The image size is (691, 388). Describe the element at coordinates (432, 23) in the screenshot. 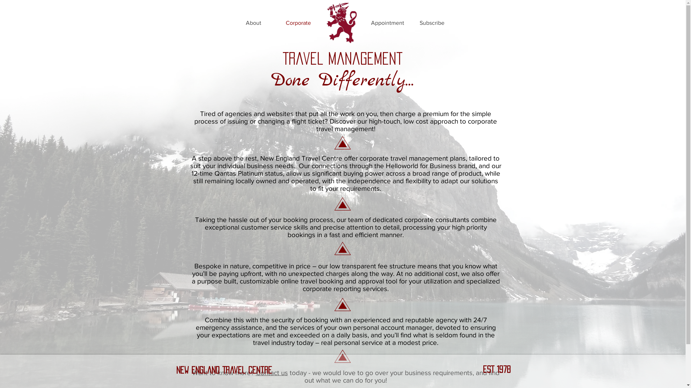

I see `Subscribe` at that location.